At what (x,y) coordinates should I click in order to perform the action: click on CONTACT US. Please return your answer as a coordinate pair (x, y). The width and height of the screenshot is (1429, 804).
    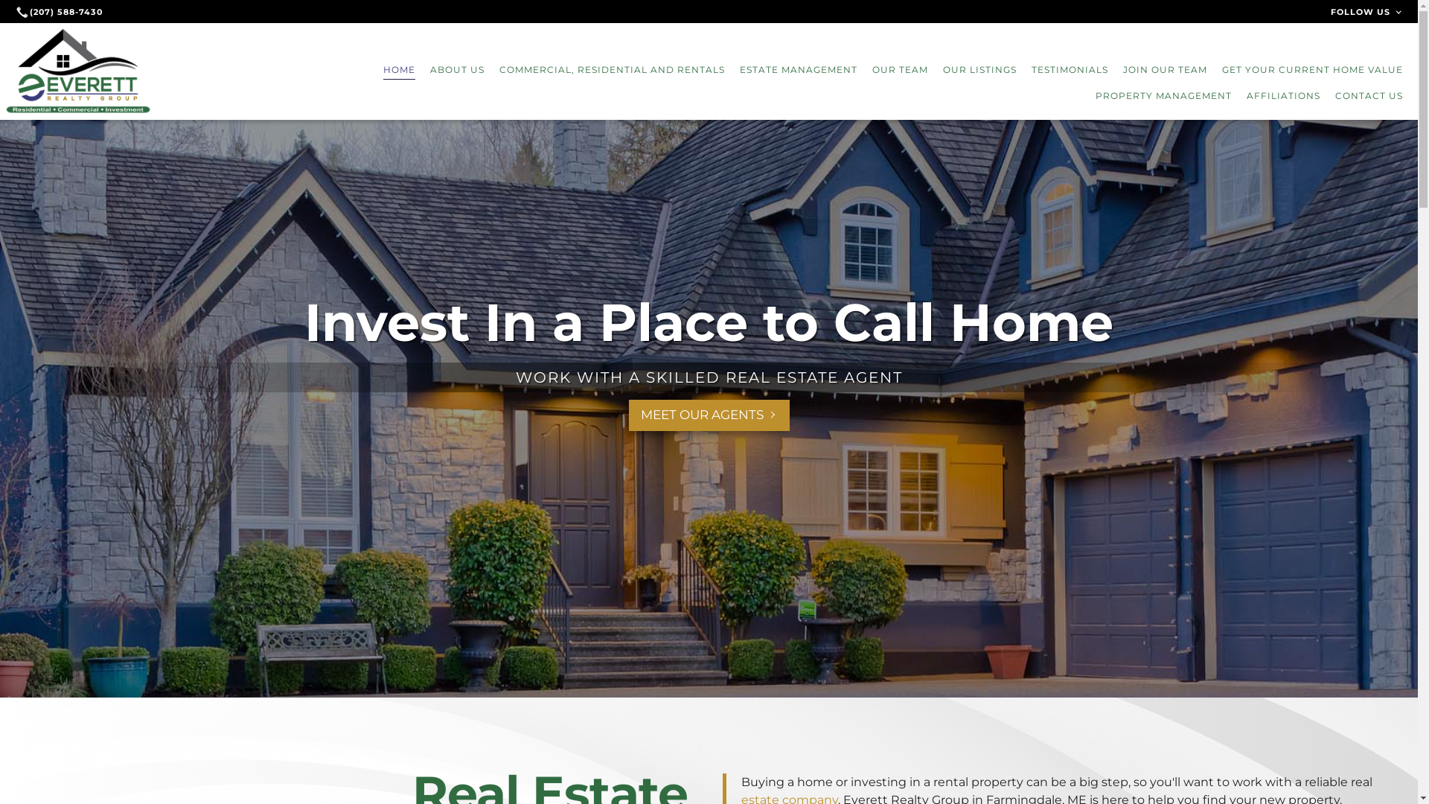
    Looking at the image, I should click on (1369, 96).